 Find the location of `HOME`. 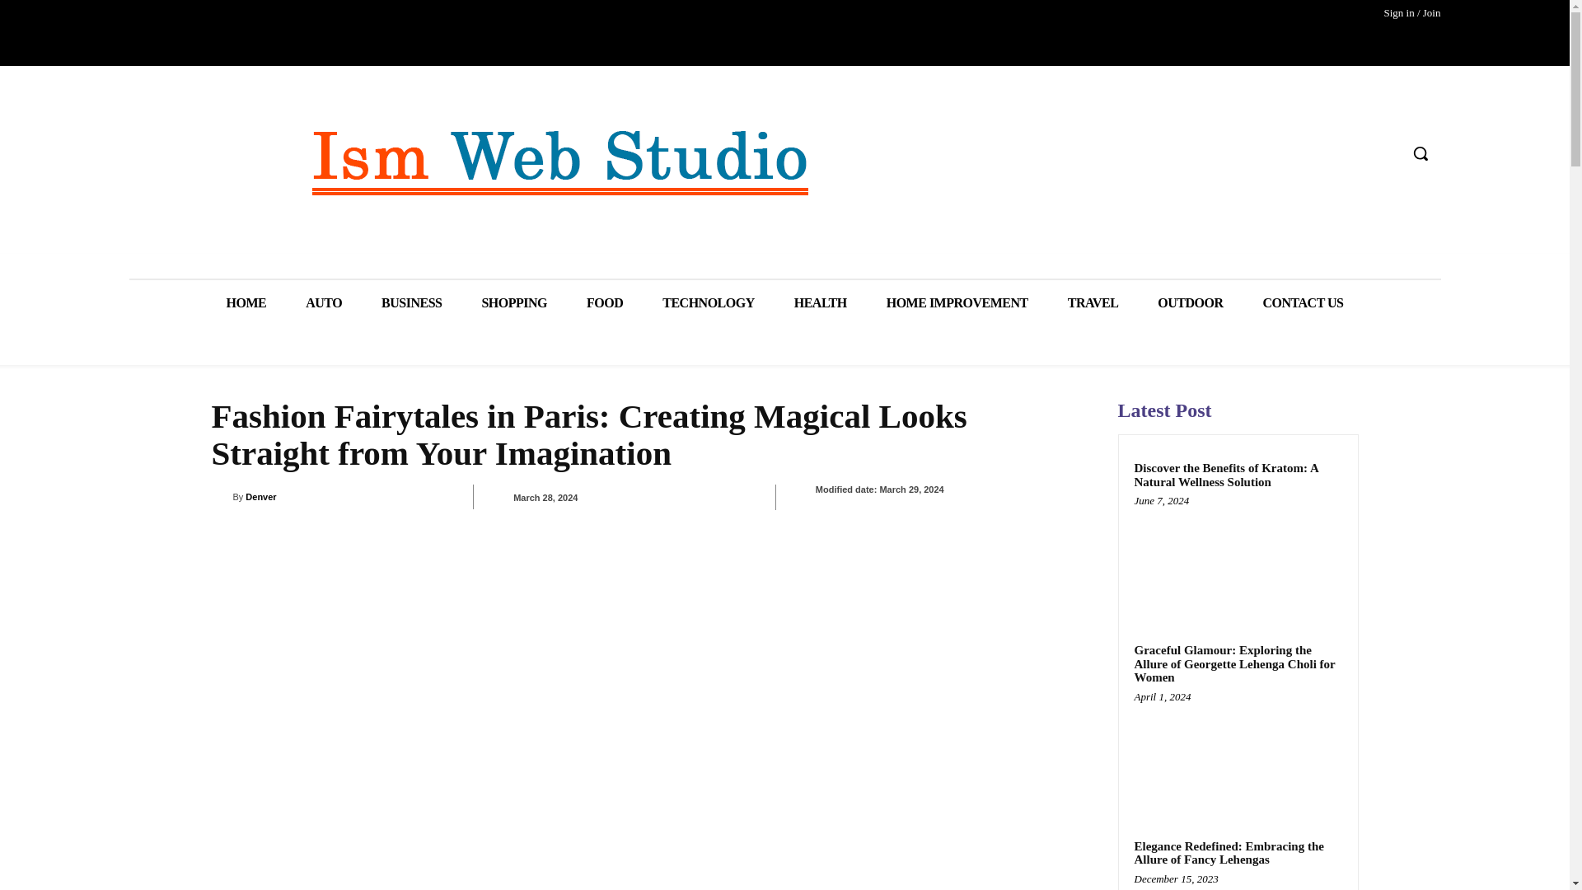

HOME is located at coordinates (246, 303).